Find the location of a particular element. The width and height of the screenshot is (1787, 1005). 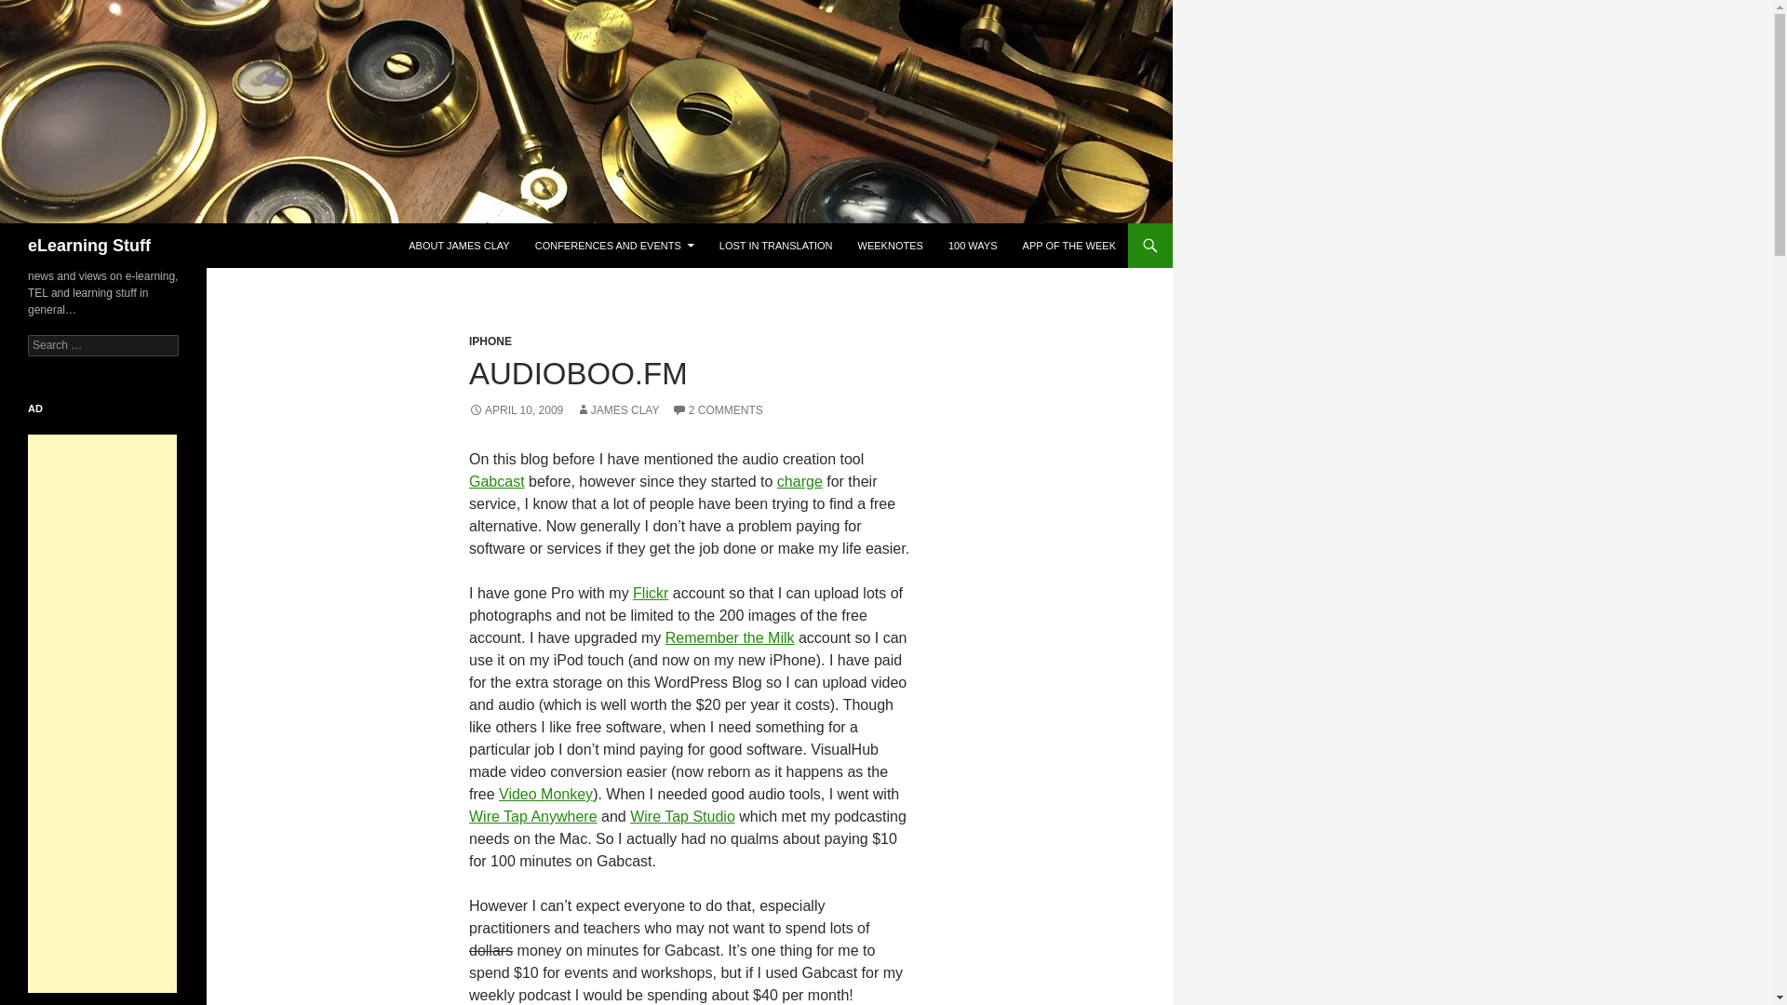

Wire Tap Anywhere is located at coordinates (532, 816).